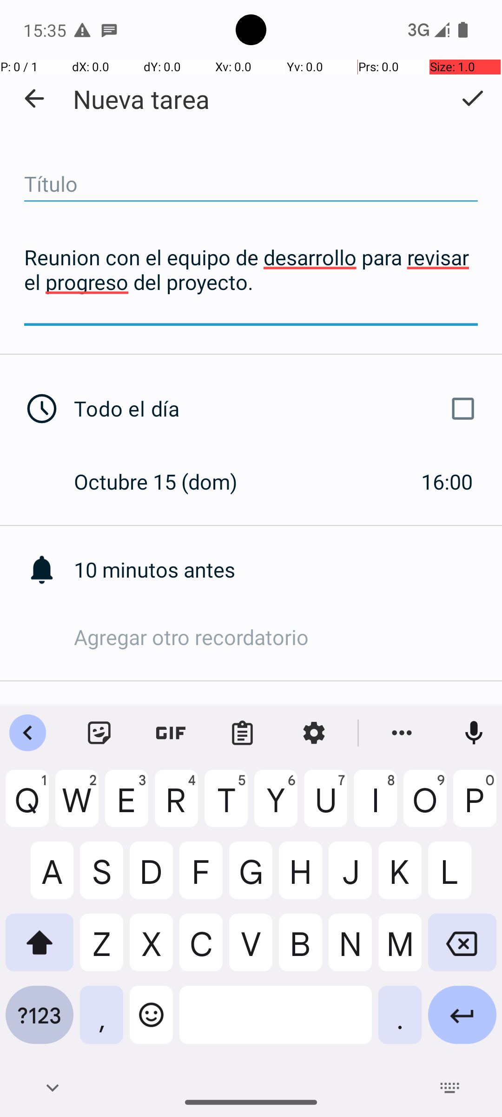 The width and height of the screenshot is (502, 1117). Describe the element at coordinates (141, 99) in the screenshot. I see `Nueva tarea` at that location.